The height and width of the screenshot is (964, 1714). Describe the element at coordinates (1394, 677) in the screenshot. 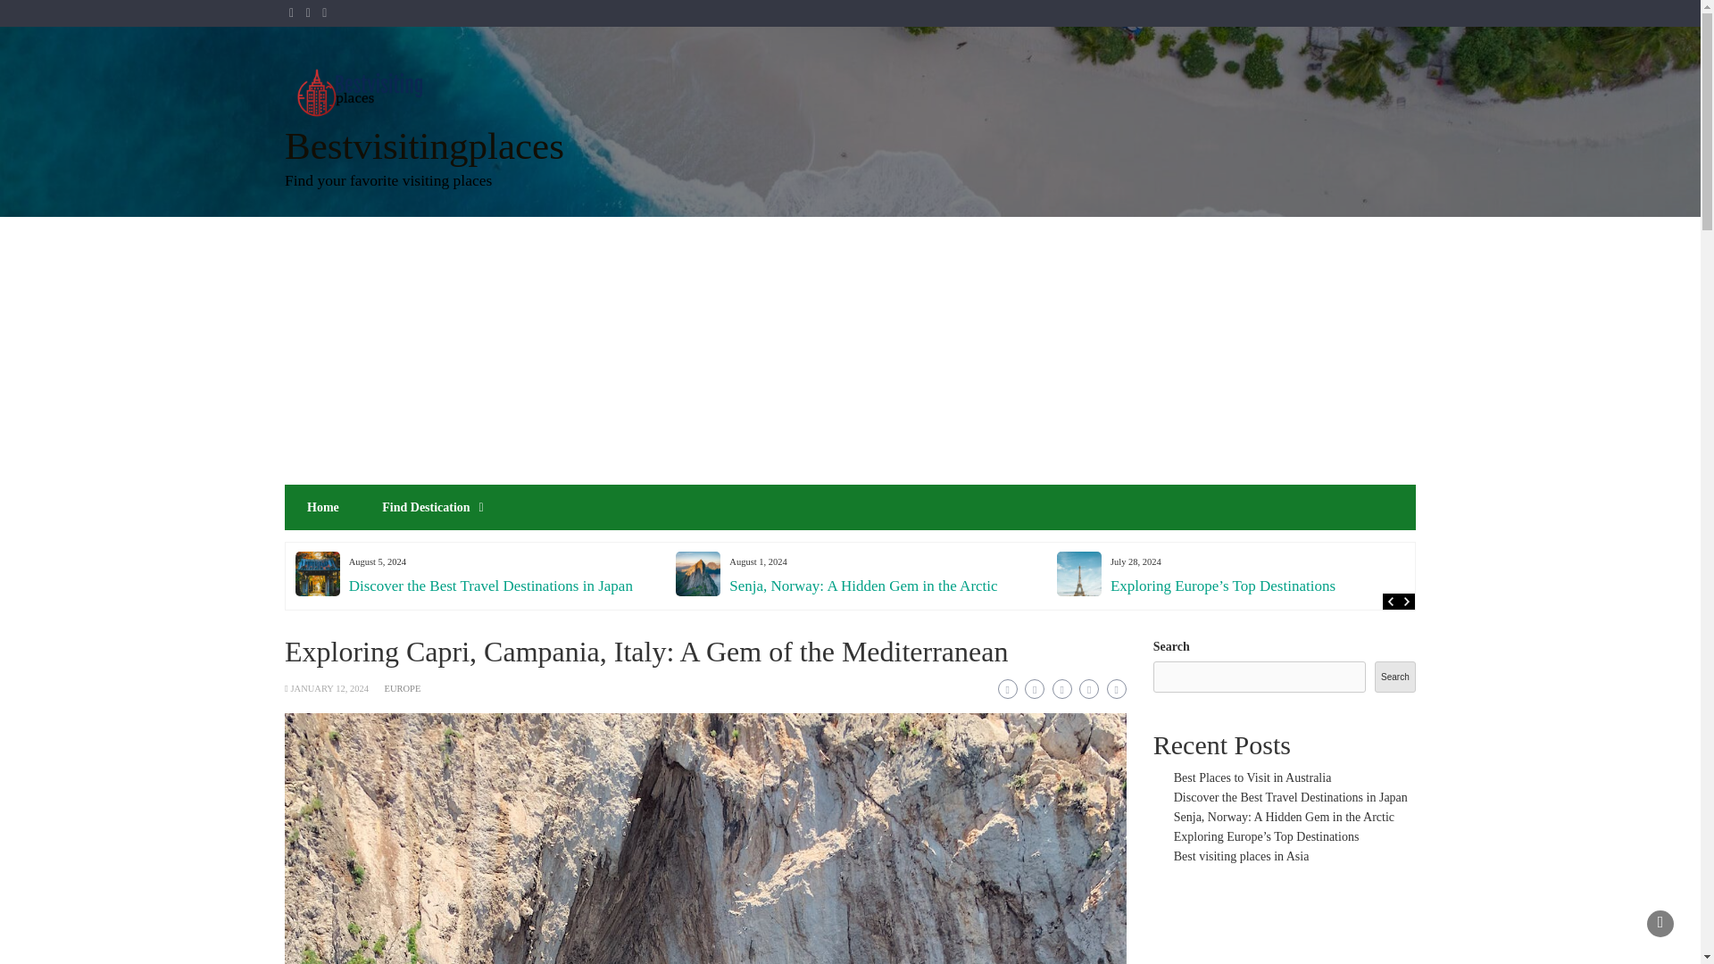

I see `Search` at that location.